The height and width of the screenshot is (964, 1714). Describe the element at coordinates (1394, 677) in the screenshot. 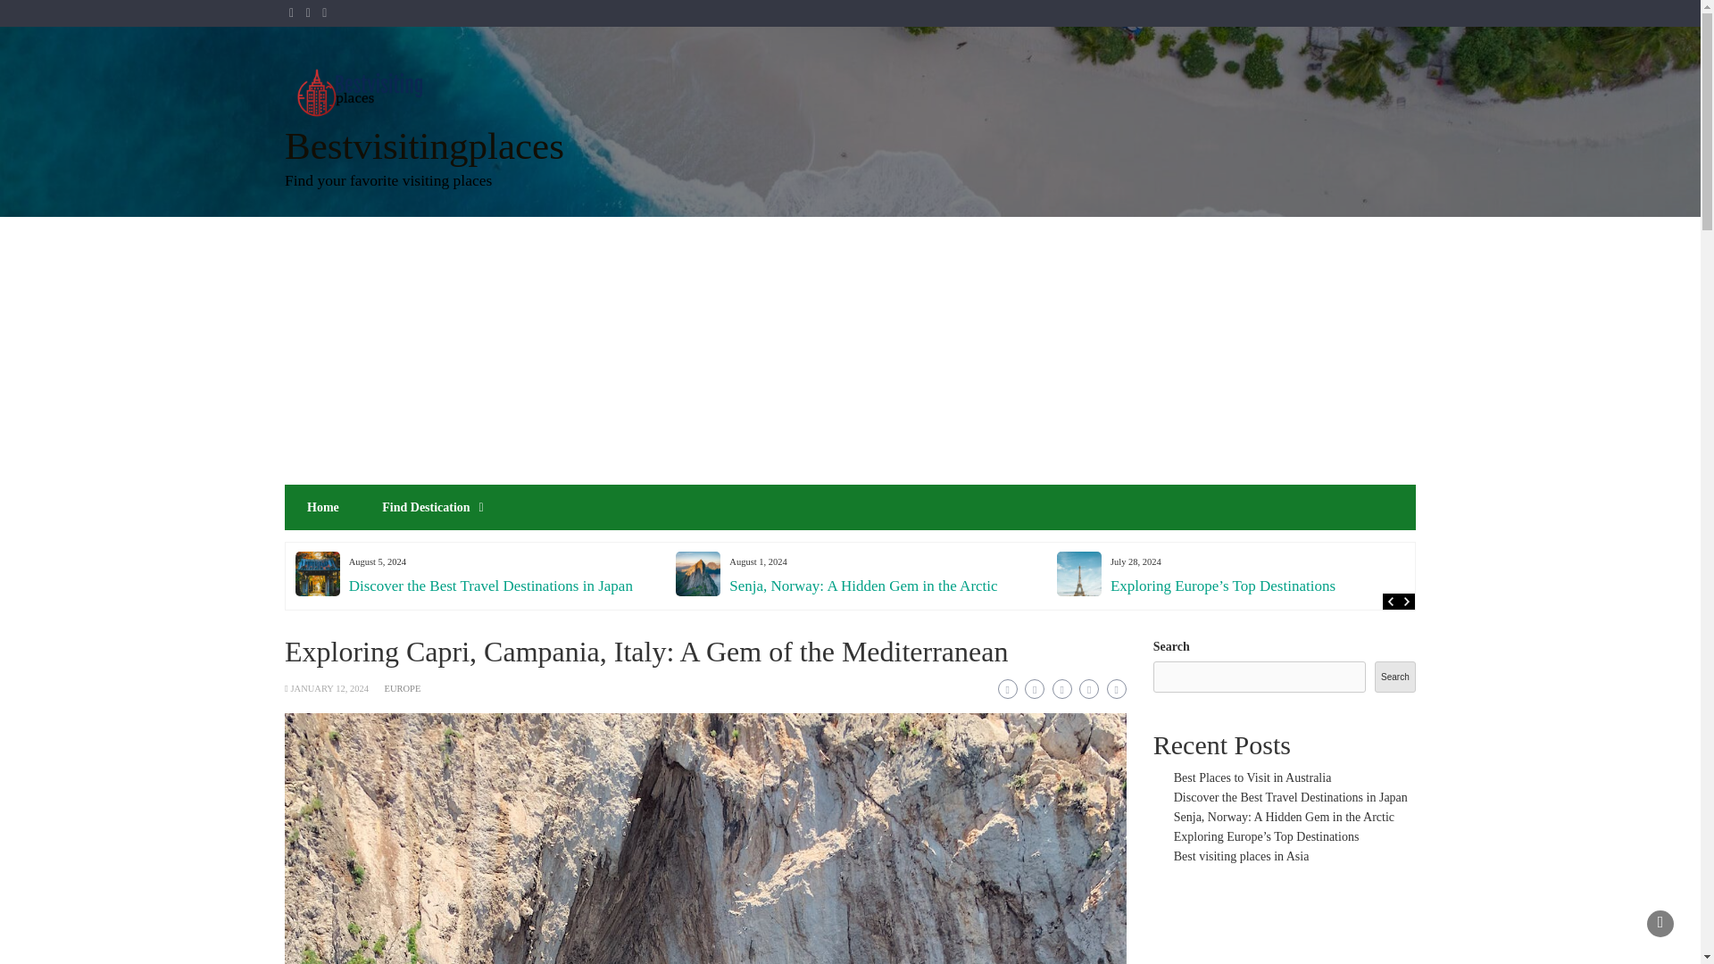

I see `Search` at that location.